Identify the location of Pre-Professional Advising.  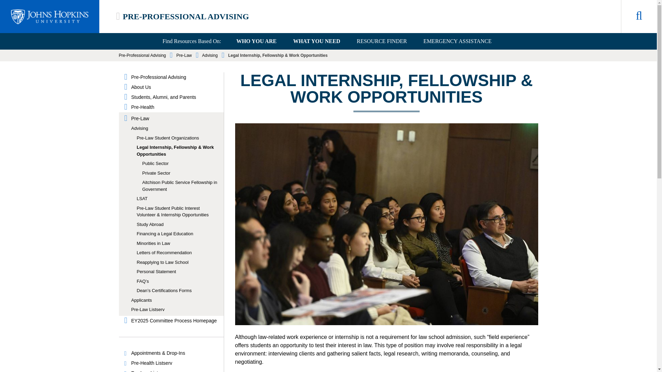
(174, 77).